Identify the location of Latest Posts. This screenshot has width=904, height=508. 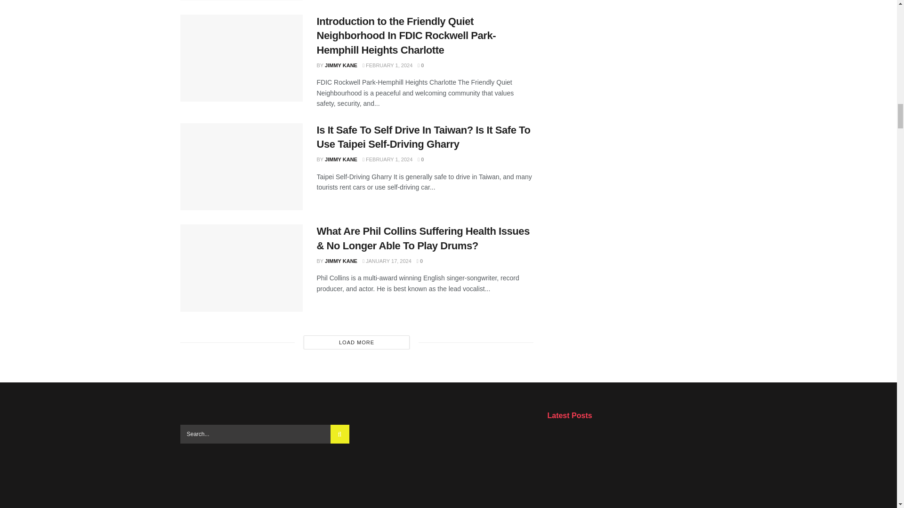
(632, 459).